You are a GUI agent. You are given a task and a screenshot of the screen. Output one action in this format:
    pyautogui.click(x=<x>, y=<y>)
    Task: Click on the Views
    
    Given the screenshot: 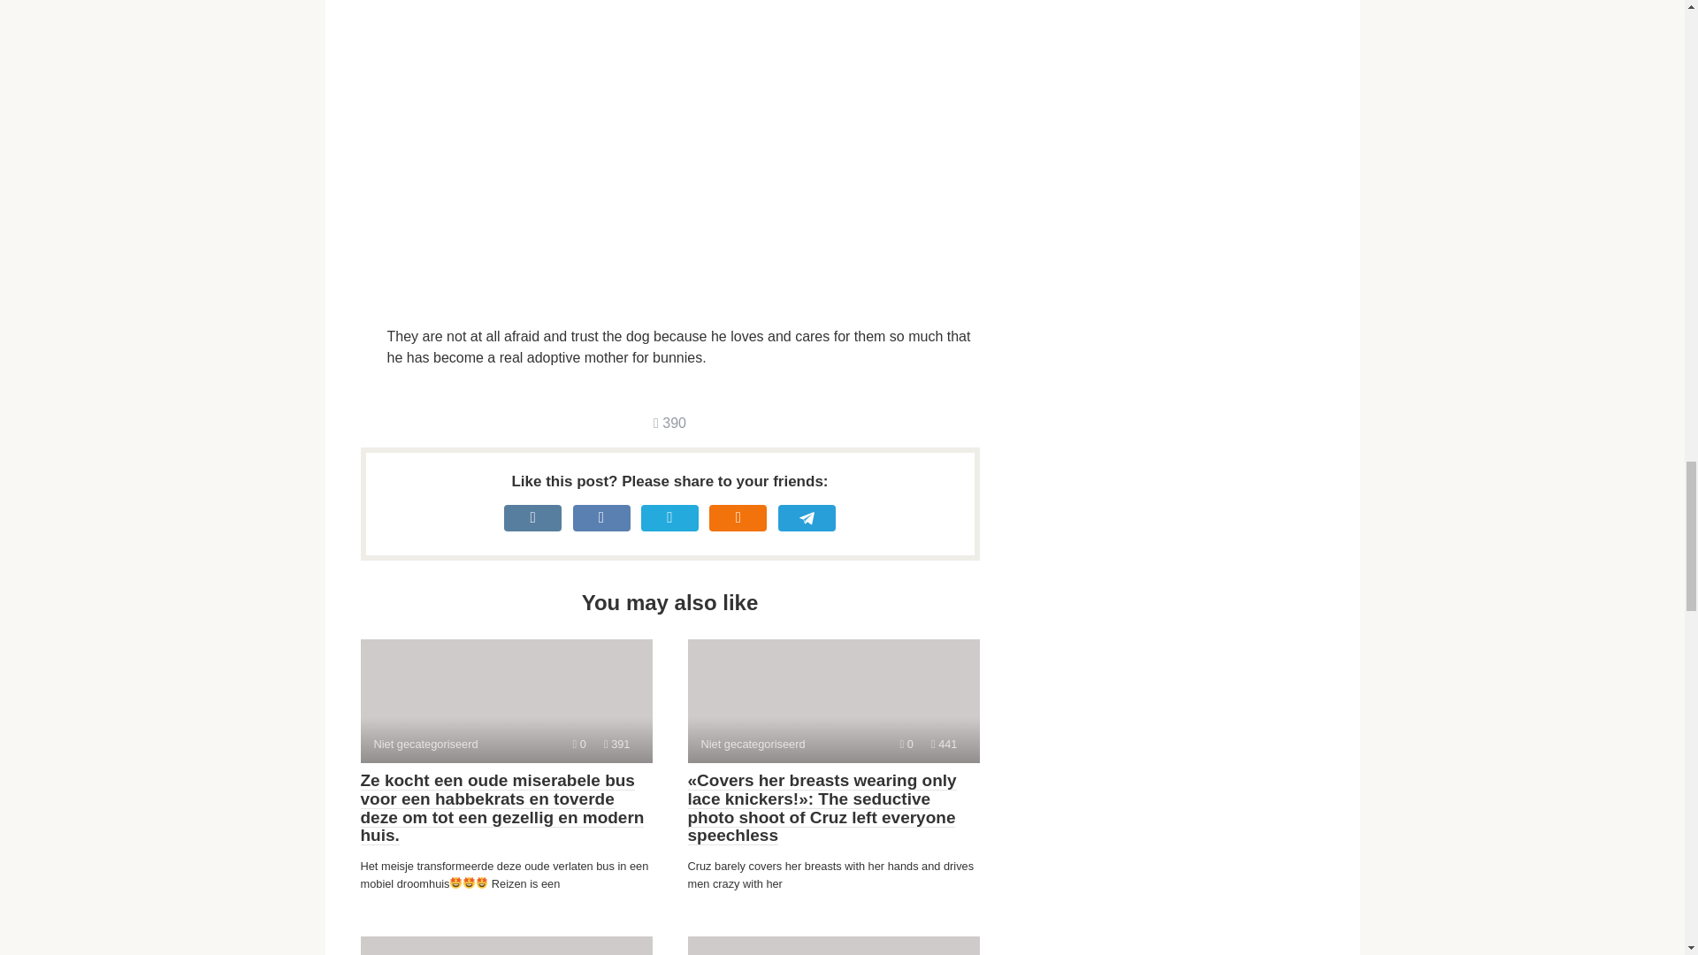 What is the action you would take?
    pyautogui.click(x=833, y=700)
    